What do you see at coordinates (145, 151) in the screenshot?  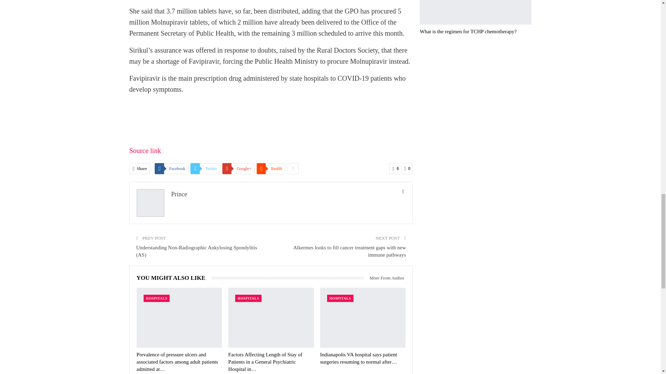 I see `Source link` at bounding box center [145, 151].